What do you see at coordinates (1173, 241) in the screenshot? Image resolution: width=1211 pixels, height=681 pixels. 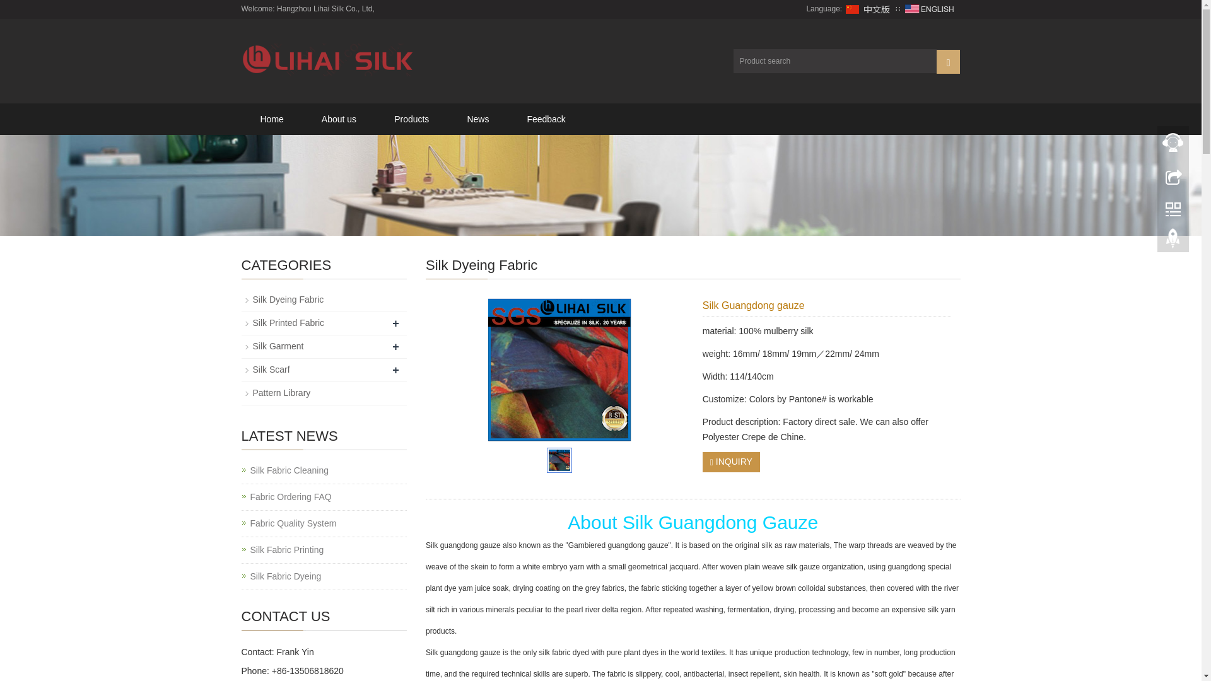 I see `Return to the top` at bounding box center [1173, 241].